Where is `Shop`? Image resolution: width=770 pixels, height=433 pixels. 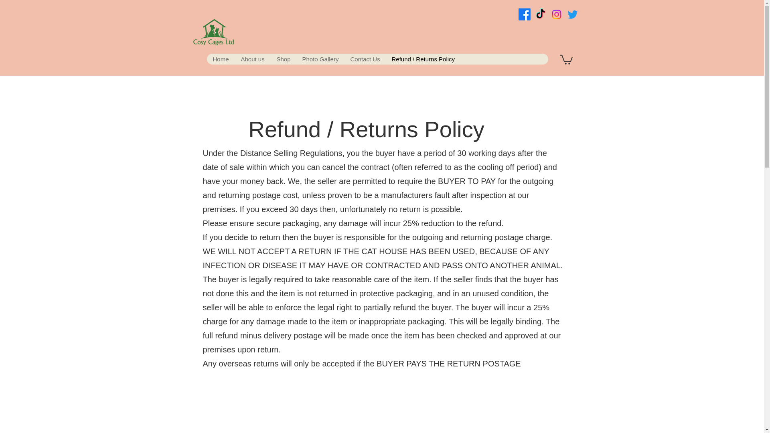 Shop is located at coordinates (283, 59).